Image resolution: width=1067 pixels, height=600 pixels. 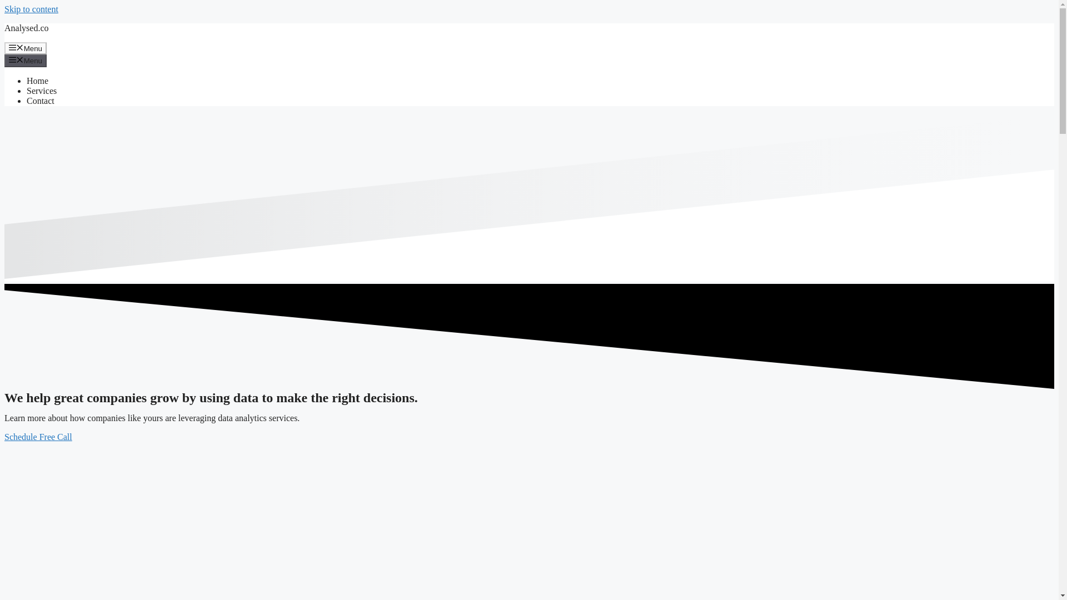 What do you see at coordinates (27, 28) in the screenshot?
I see `Analysed.co` at bounding box center [27, 28].